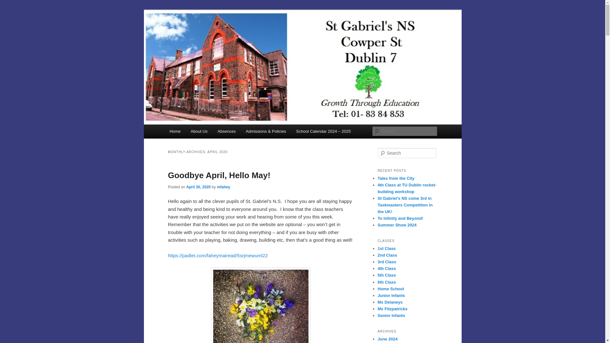 The height and width of the screenshot is (343, 610). What do you see at coordinates (198, 187) in the screenshot?
I see `10:29 pm` at bounding box center [198, 187].